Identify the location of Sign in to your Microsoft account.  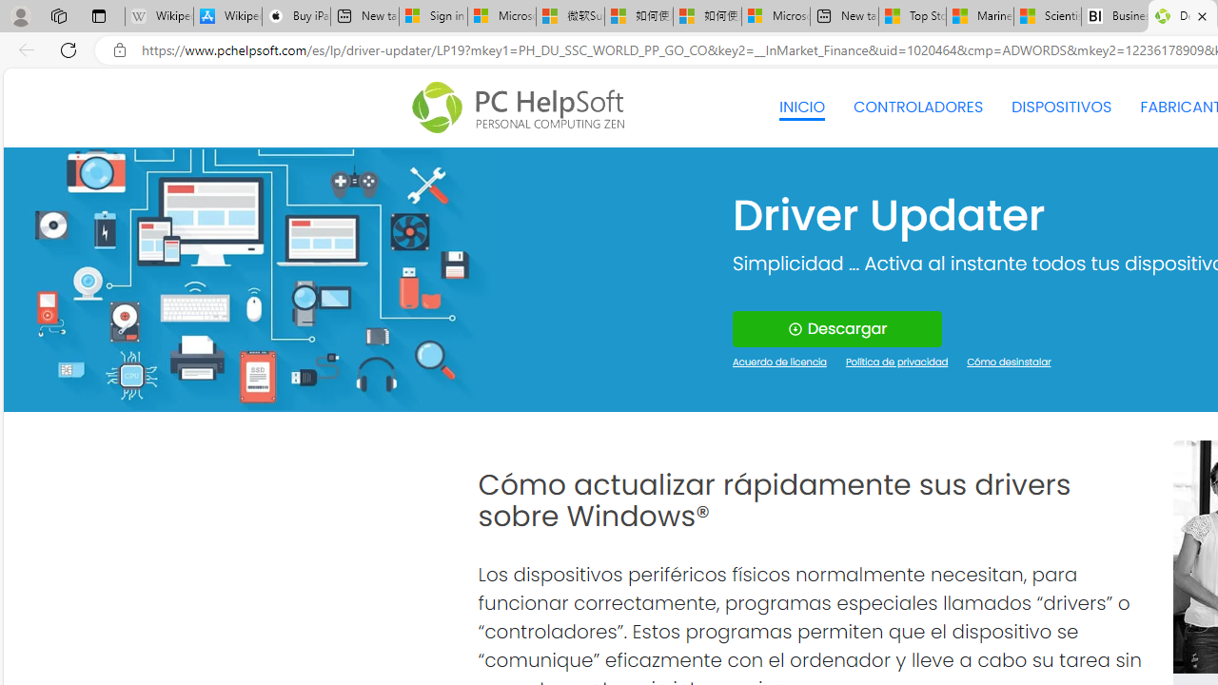
(433, 17).